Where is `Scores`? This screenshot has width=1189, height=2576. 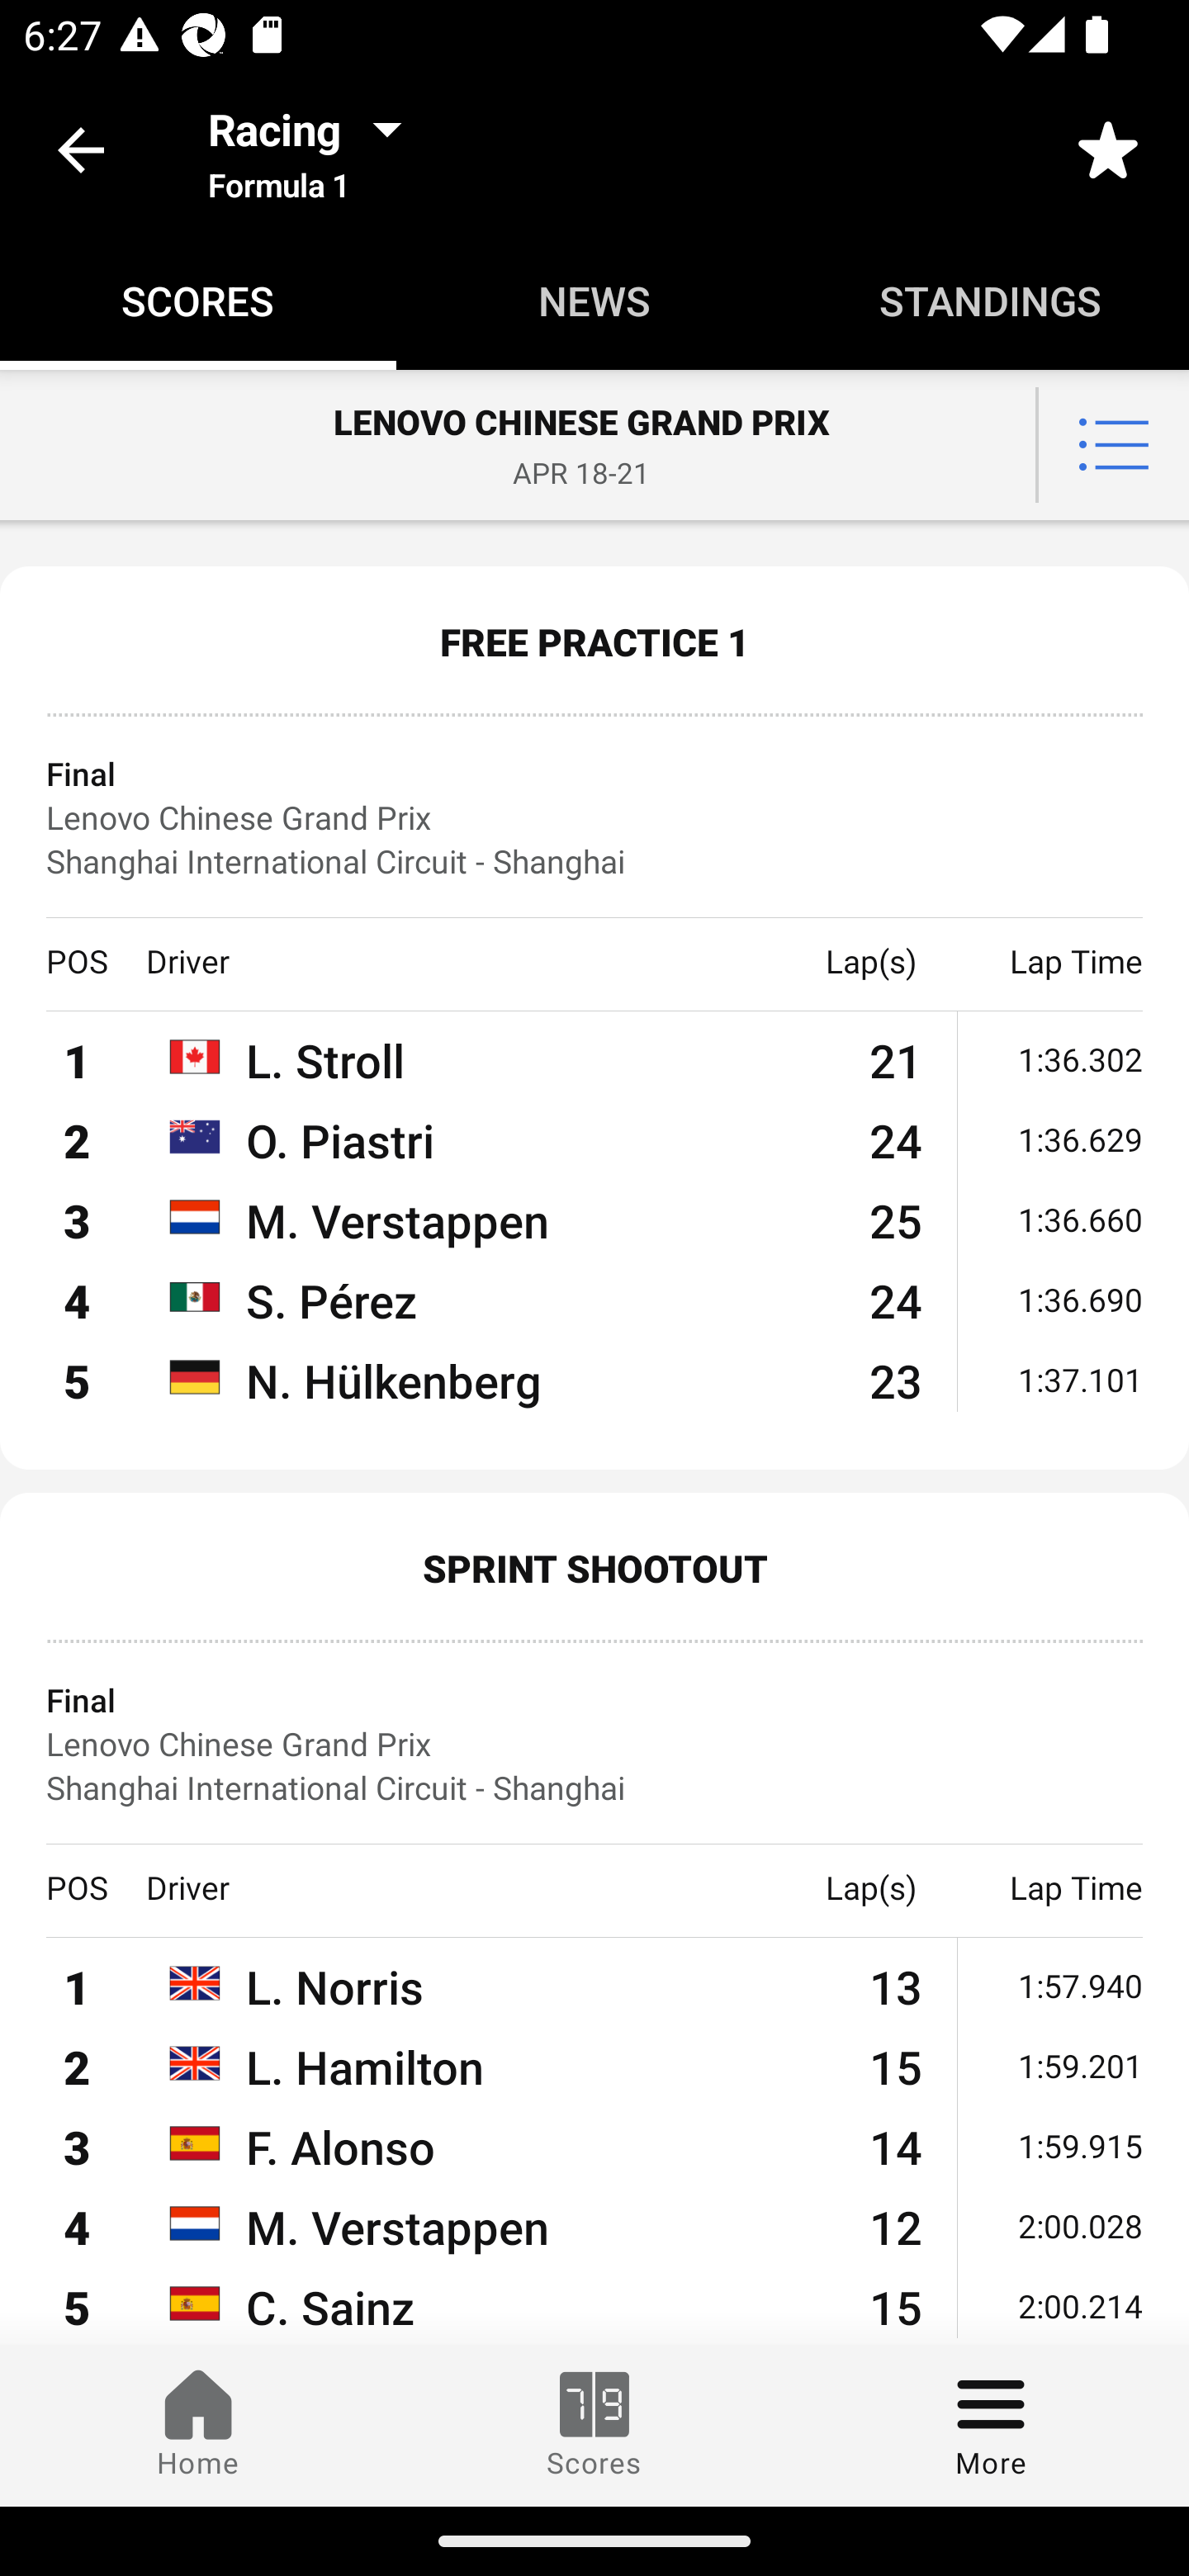
Scores is located at coordinates (594, 2425).